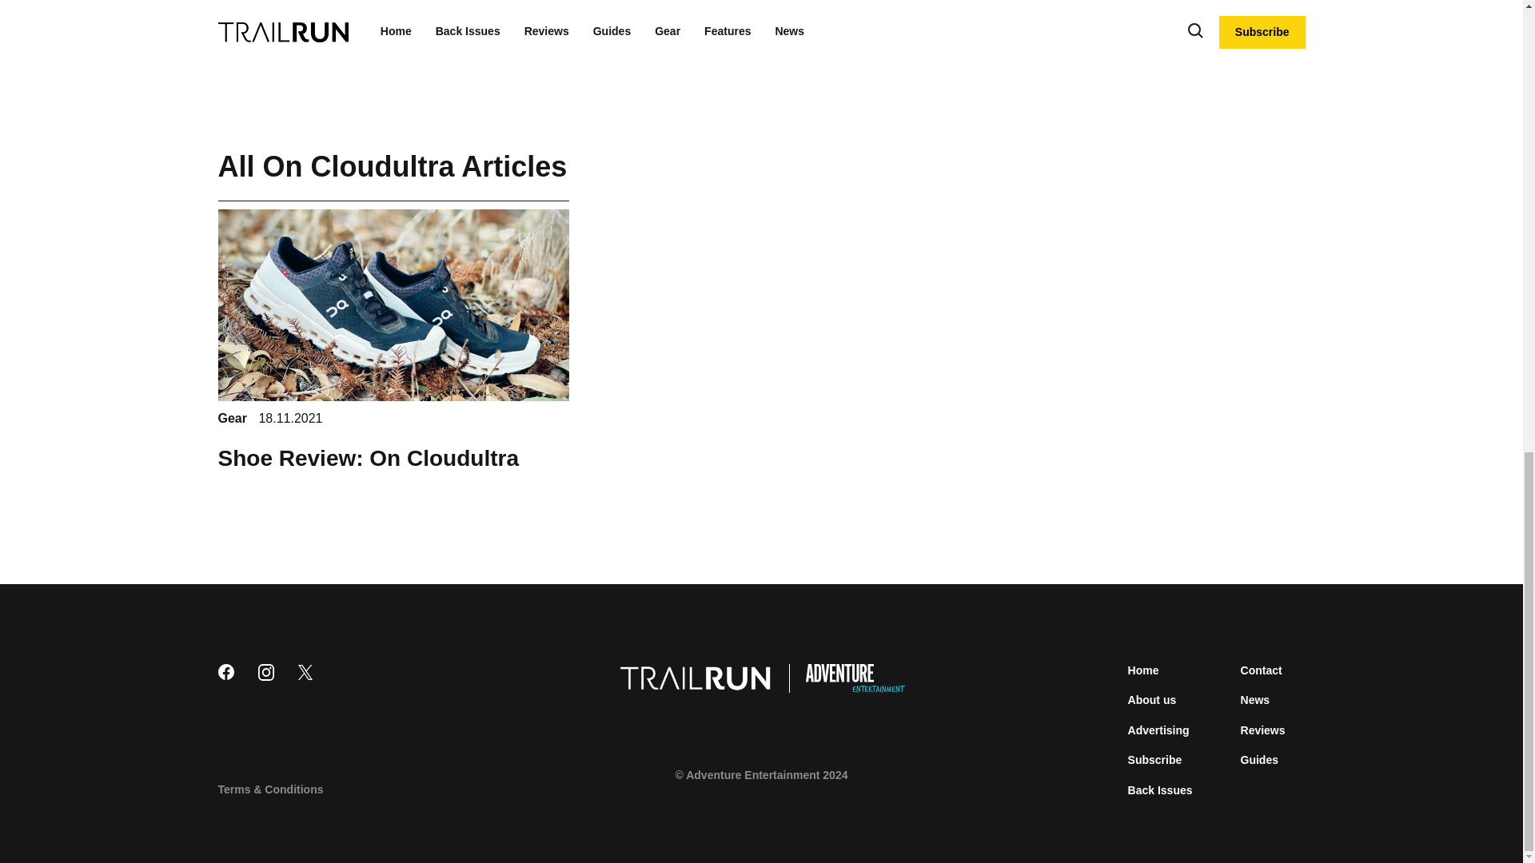 This screenshot has height=863, width=1535. I want to click on Reviews, so click(1263, 730).